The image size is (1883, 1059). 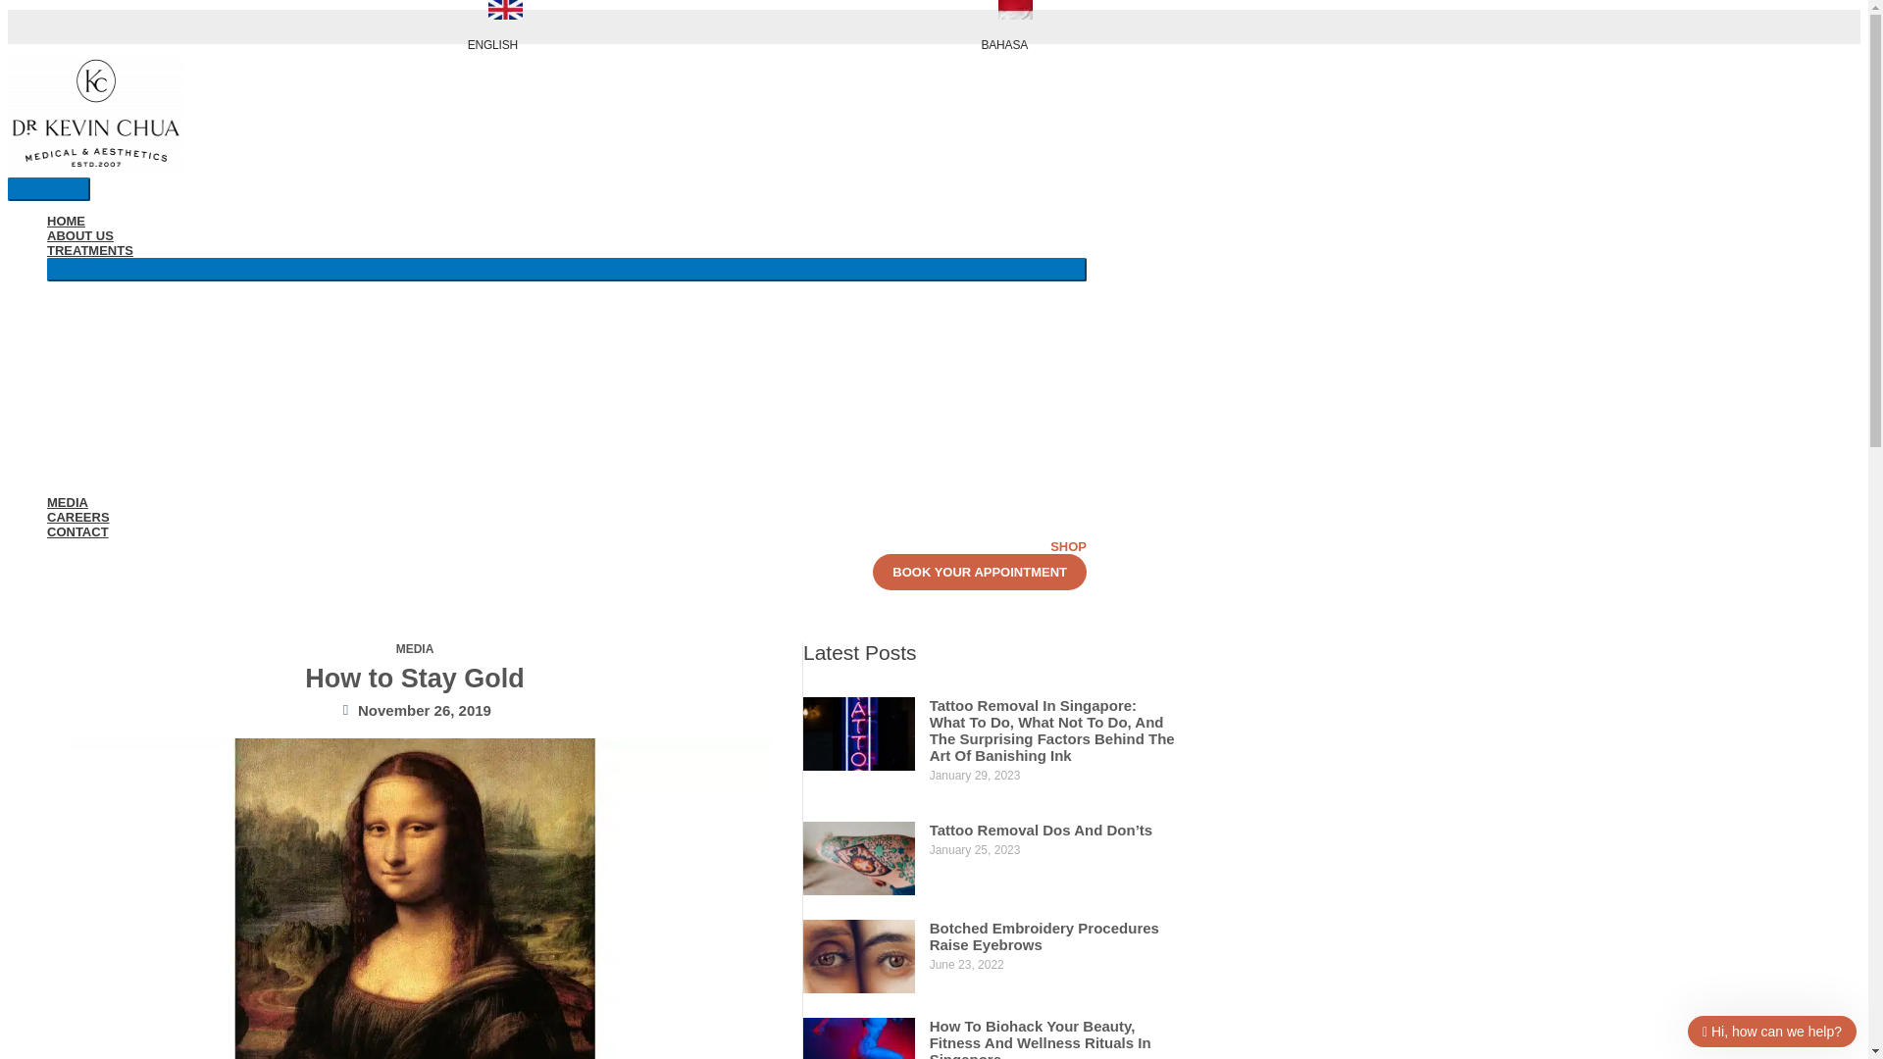 What do you see at coordinates (567, 251) in the screenshot?
I see `TREATMENTS` at bounding box center [567, 251].